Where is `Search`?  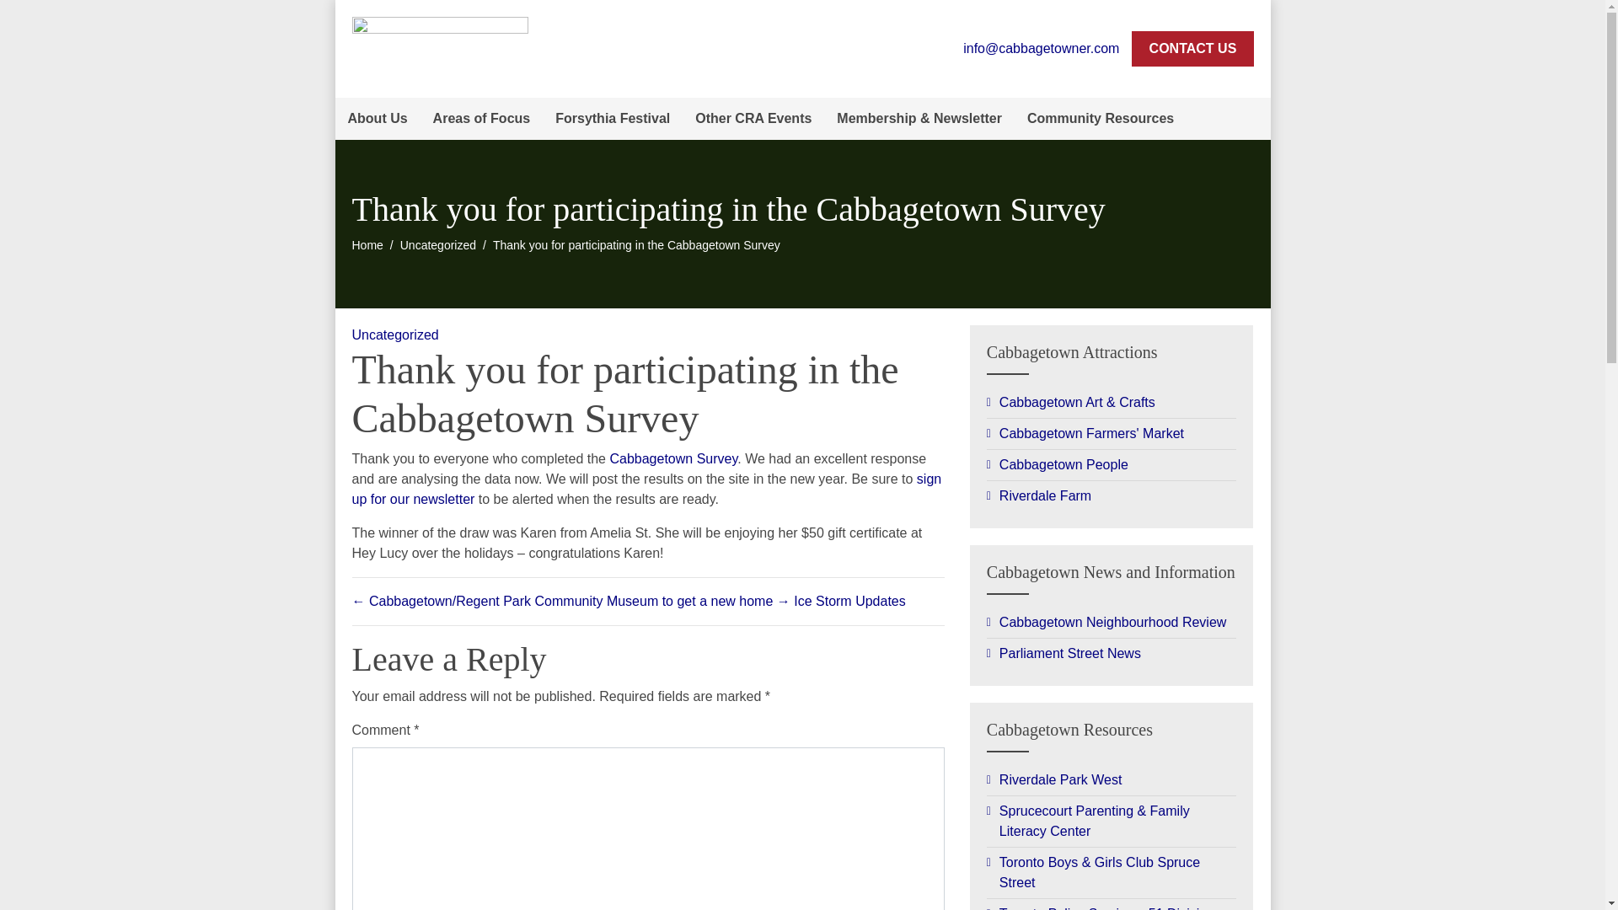
Search is located at coordinates (1249, 118).